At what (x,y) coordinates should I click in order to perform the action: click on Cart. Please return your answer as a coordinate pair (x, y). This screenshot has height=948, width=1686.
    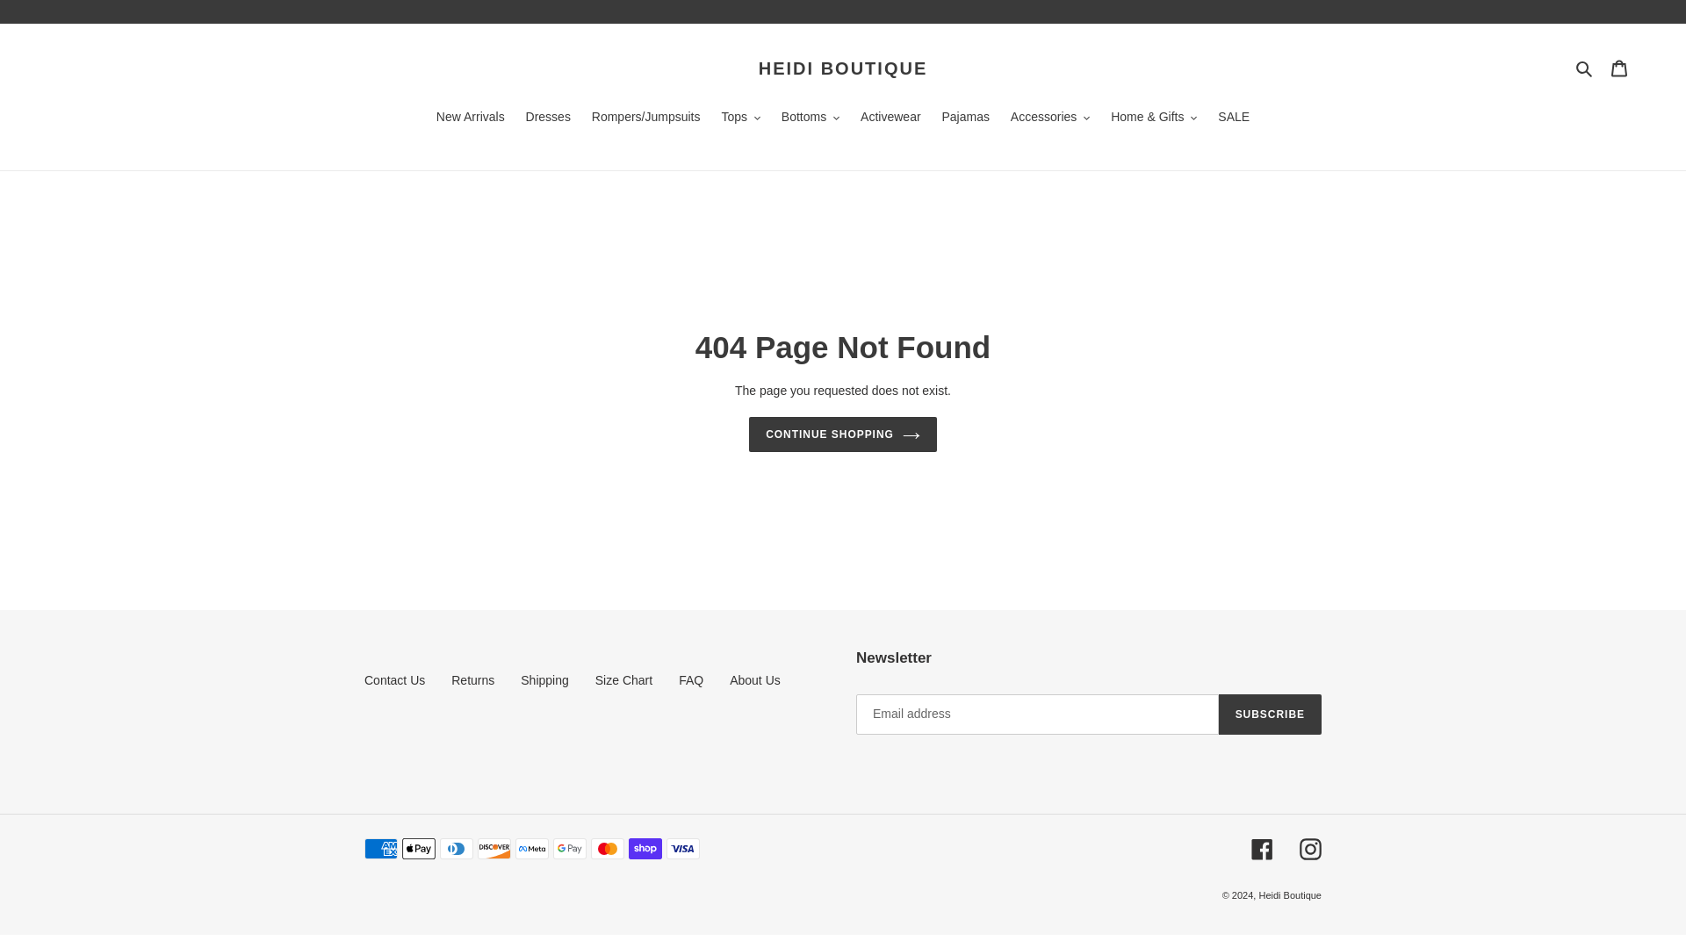
    Looking at the image, I should click on (1618, 68).